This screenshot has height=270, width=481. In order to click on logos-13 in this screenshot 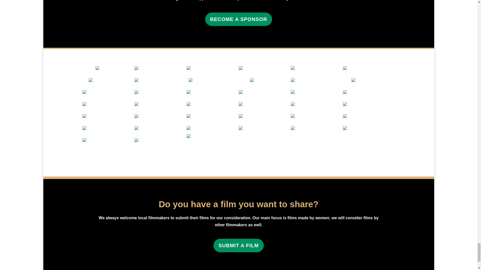, I will do `click(160, 68)`.